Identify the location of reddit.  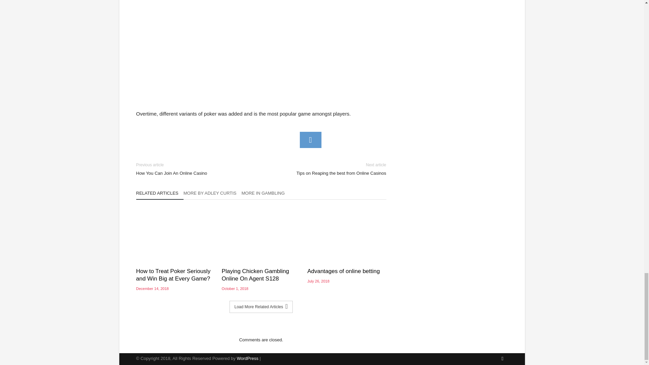
(175, 275).